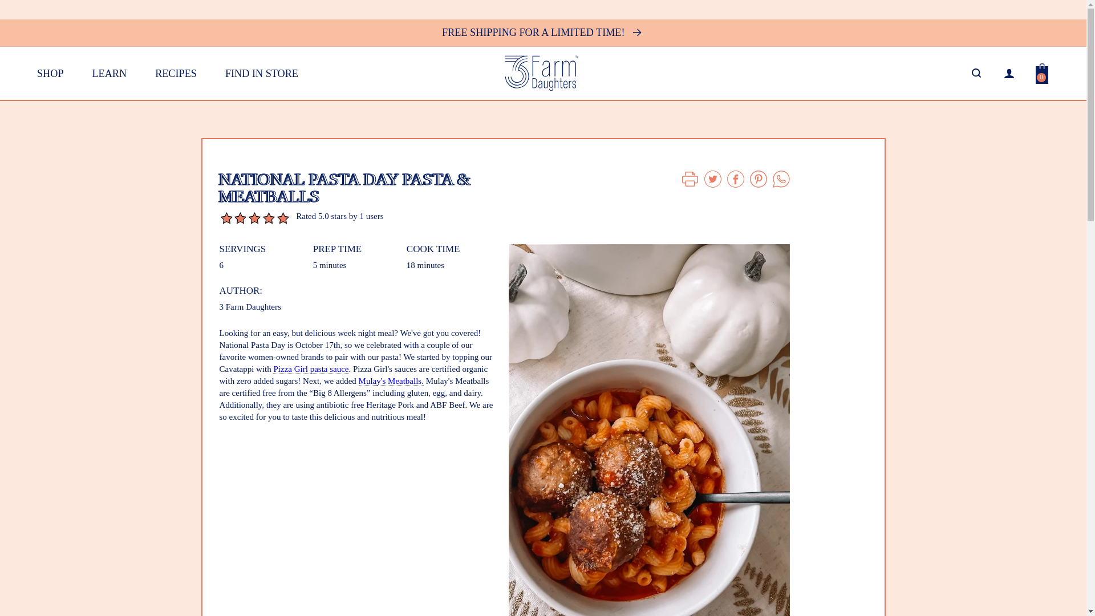 This screenshot has width=1095, height=616. Describe the element at coordinates (261, 73) in the screenshot. I see `SKIP TO CONTENT` at that location.